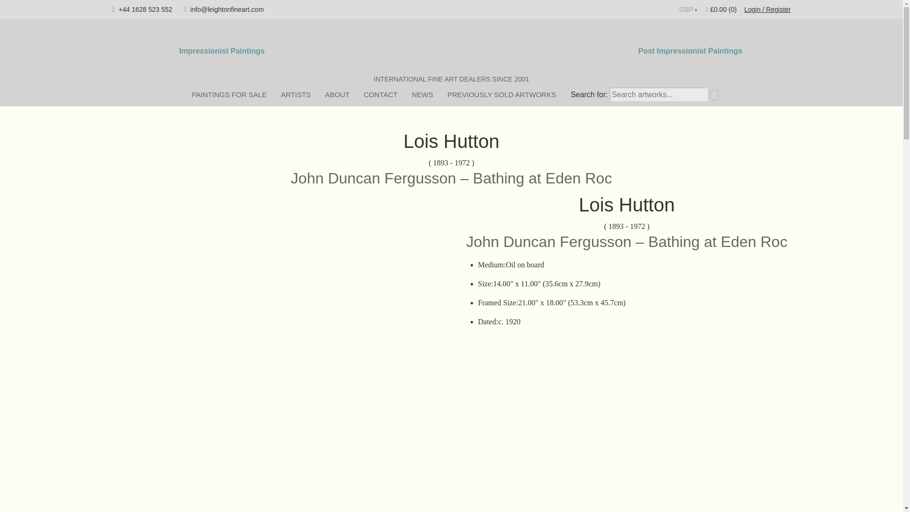 This screenshot has width=910, height=512. I want to click on ABOUT, so click(337, 94).